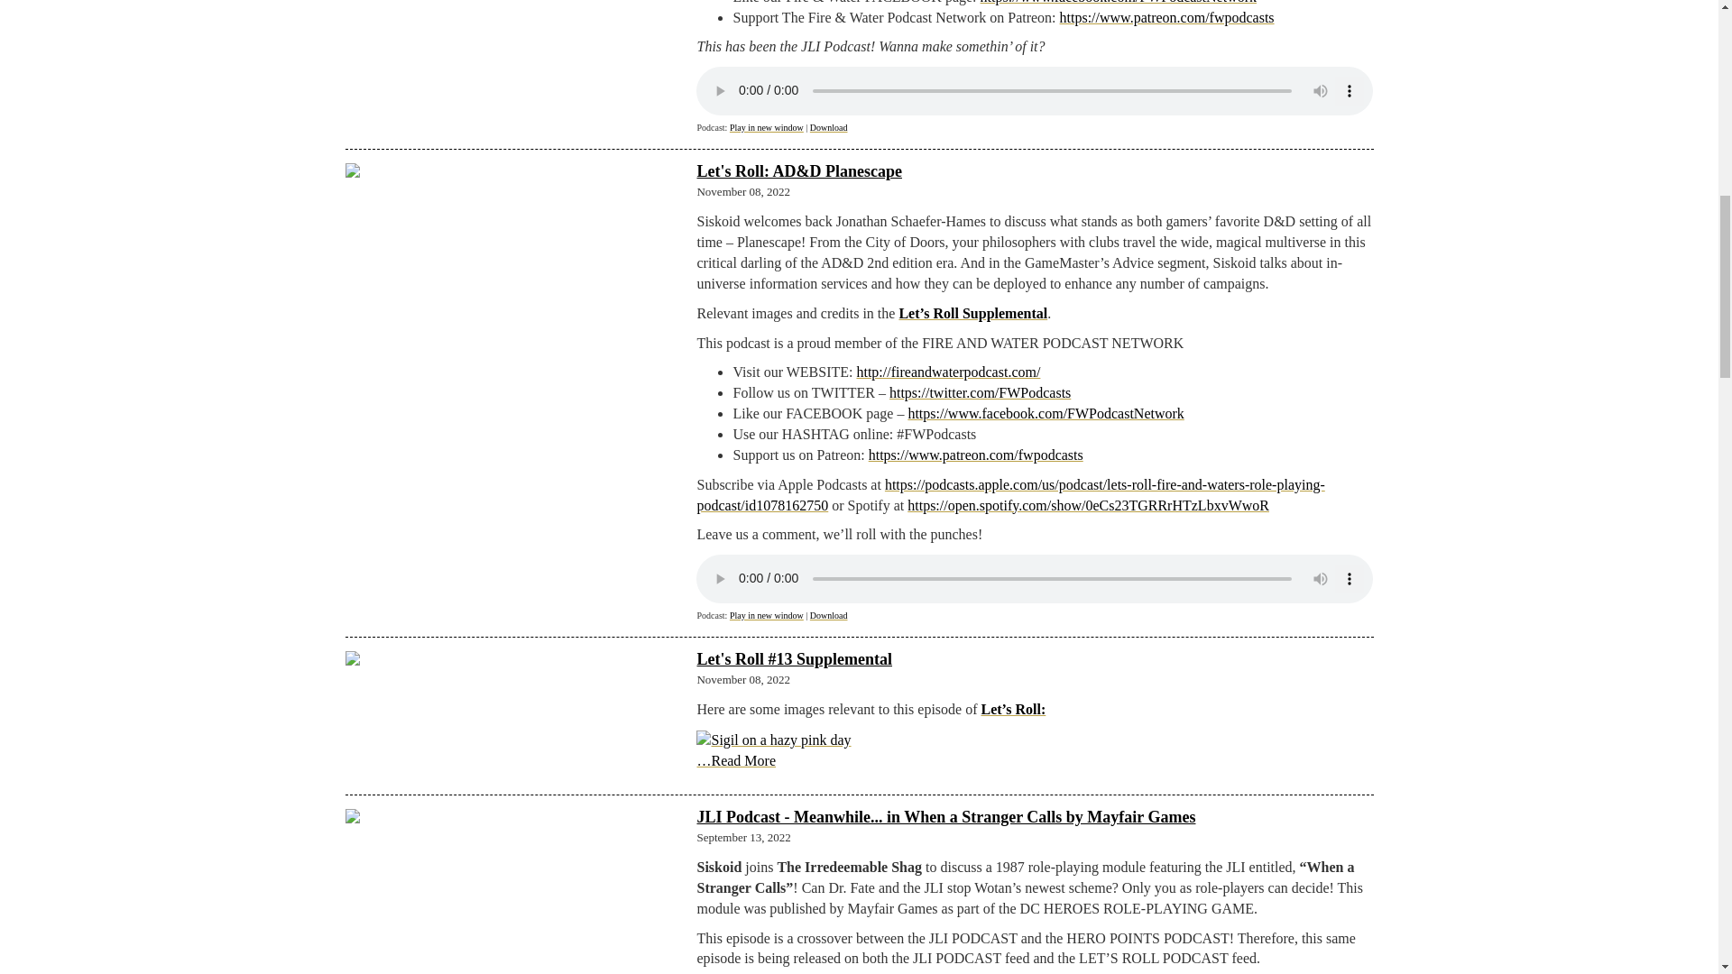  Describe the element at coordinates (829, 127) in the screenshot. I see `Download` at that location.